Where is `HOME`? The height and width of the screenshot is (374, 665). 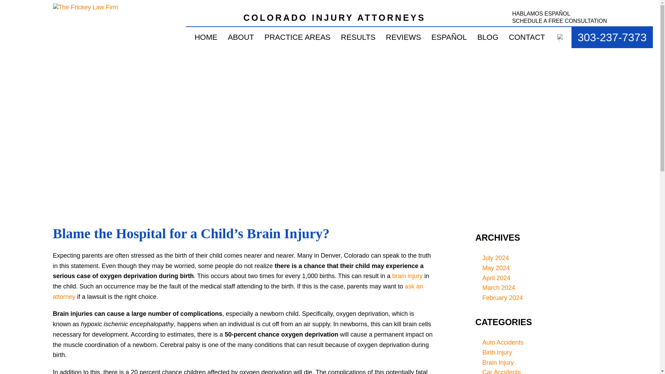 HOME is located at coordinates (206, 37).